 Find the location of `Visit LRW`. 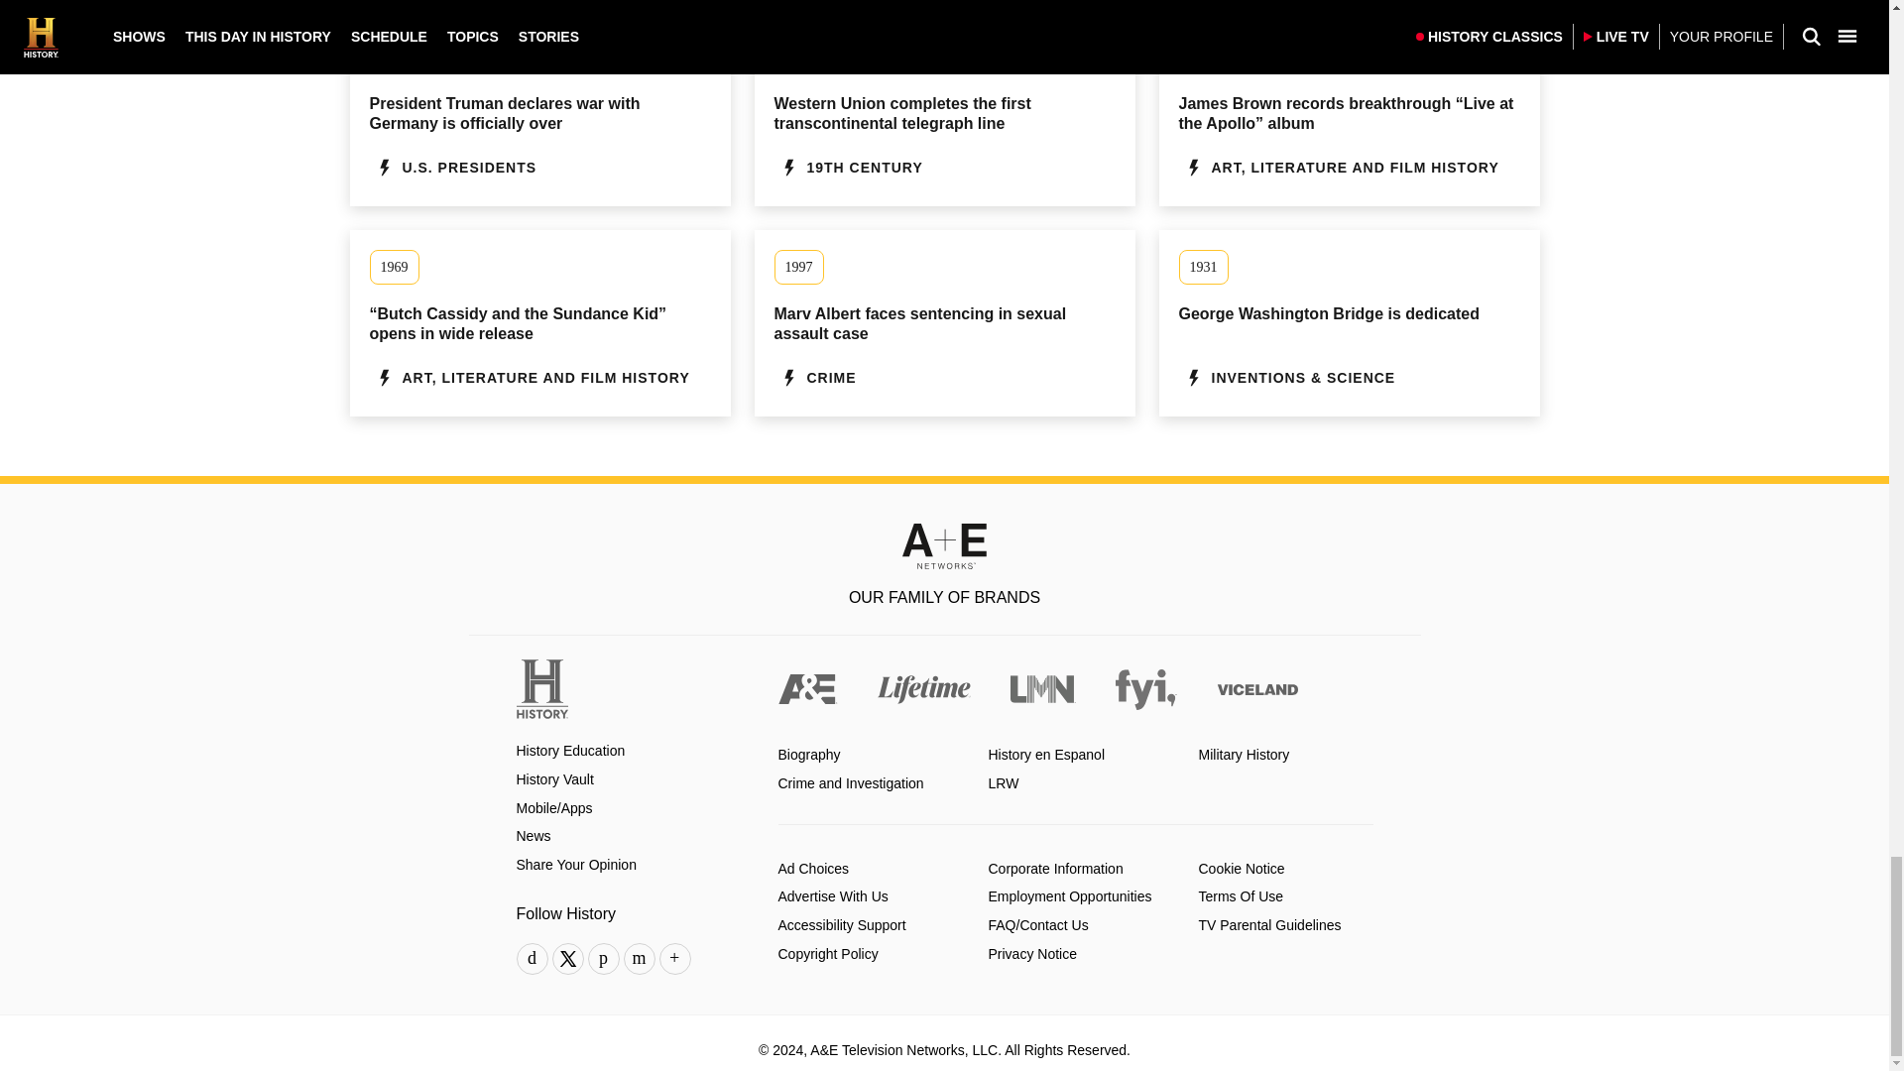

Visit LRW is located at coordinates (1004, 783).